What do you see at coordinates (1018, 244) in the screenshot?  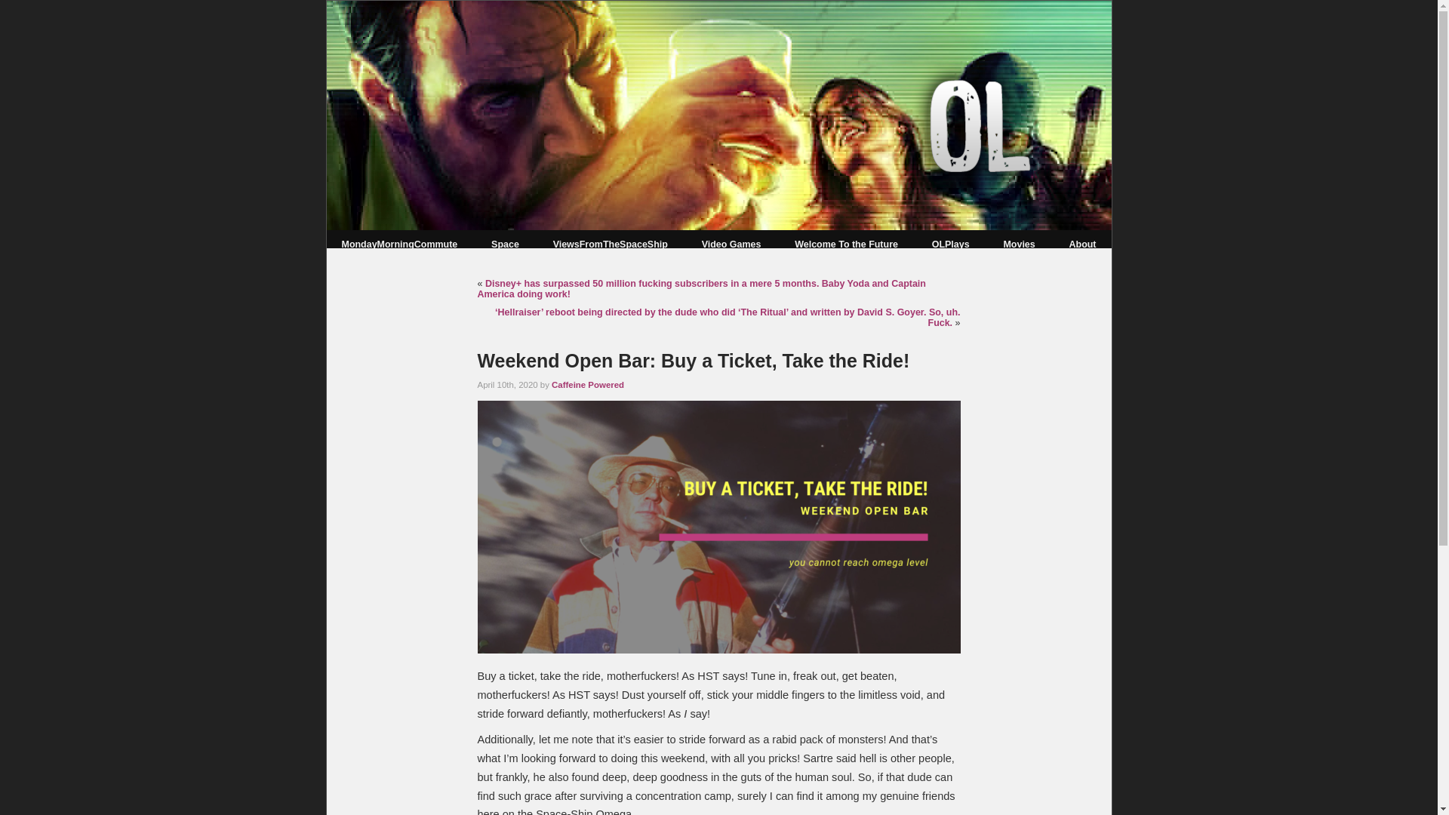 I see `Movies` at bounding box center [1018, 244].